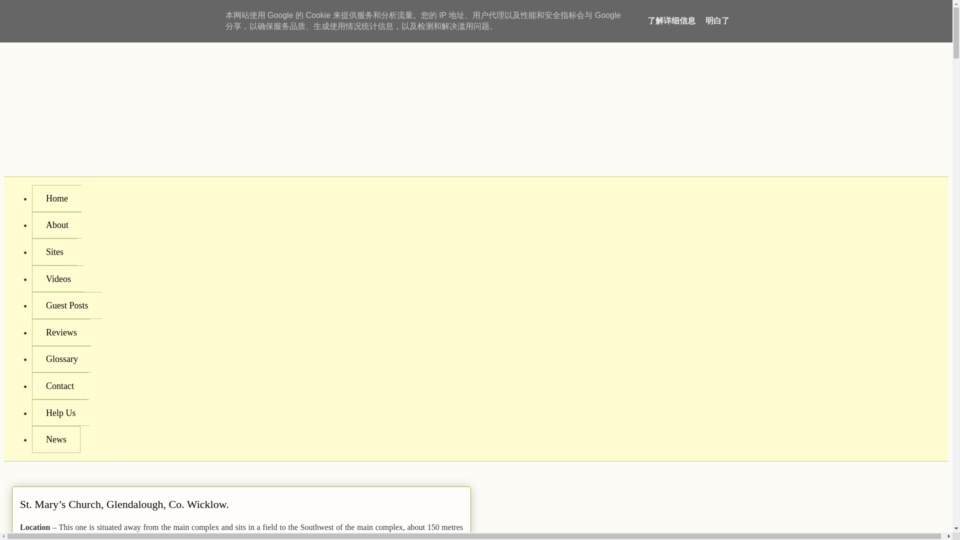  What do you see at coordinates (60, 413) in the screenshot?
I see `Help Us` at bounding box center [60, 413].